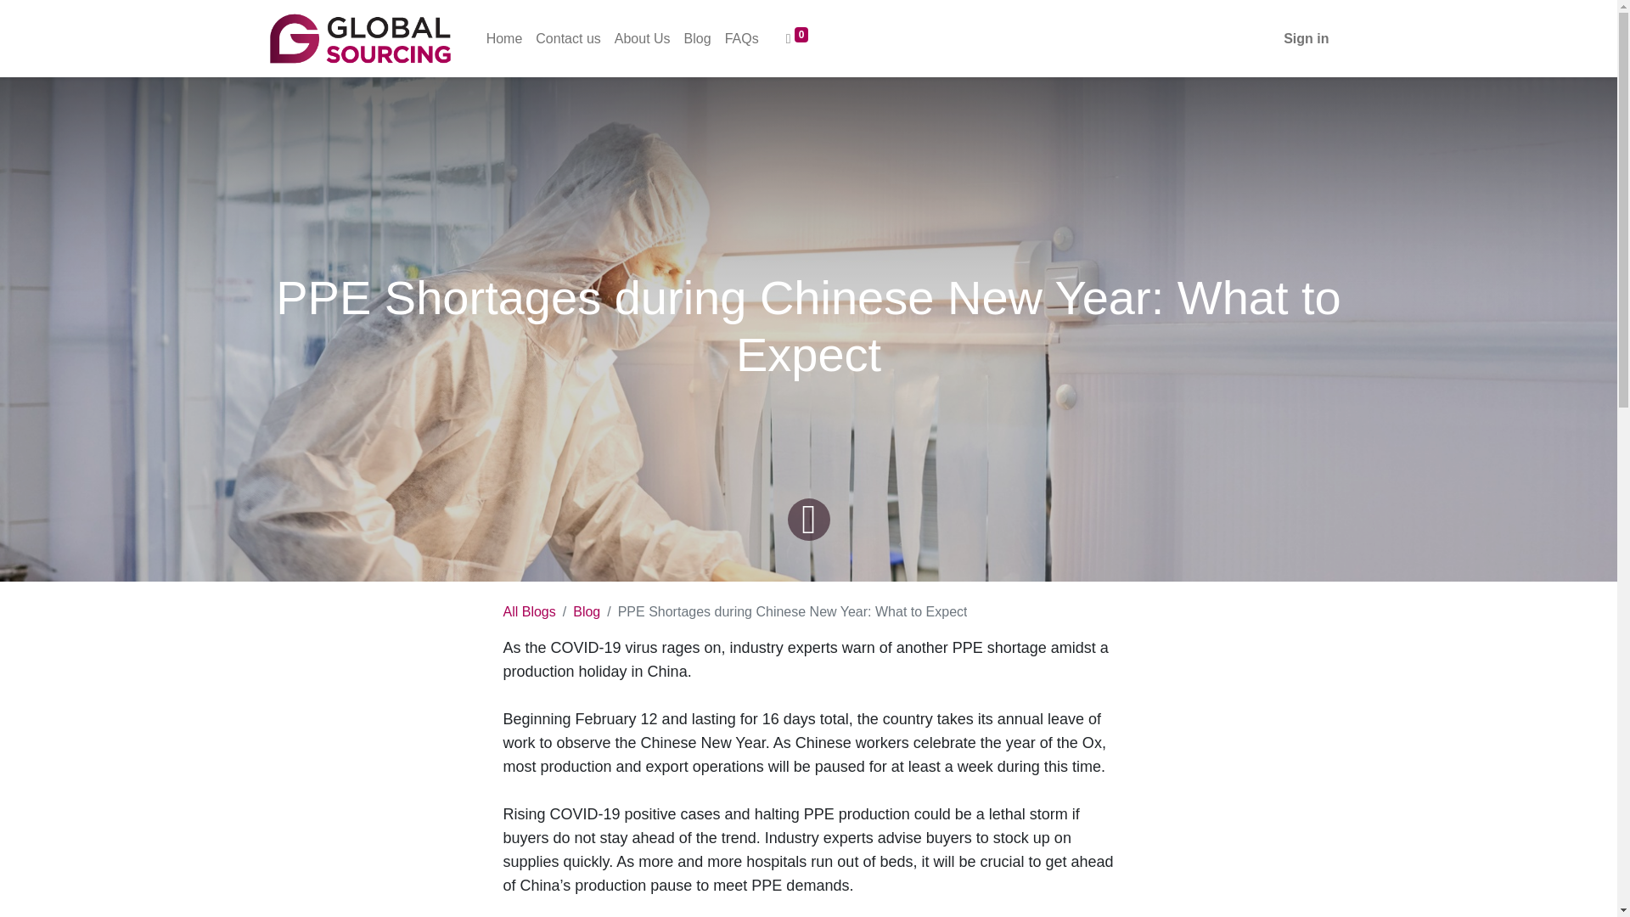 The image size is (1630, 917). What do you see at coordinates (528, 611) in the screenshot?
I see `All Blogs` at bounding box center [528, 611].